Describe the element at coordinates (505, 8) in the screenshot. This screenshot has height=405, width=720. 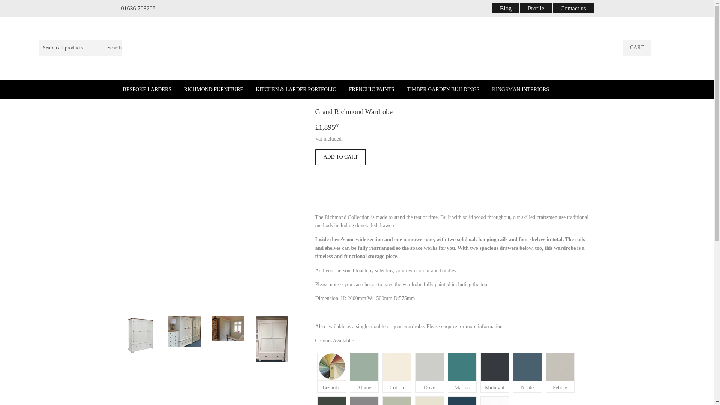
I see `Get the latest news and information` at that location.